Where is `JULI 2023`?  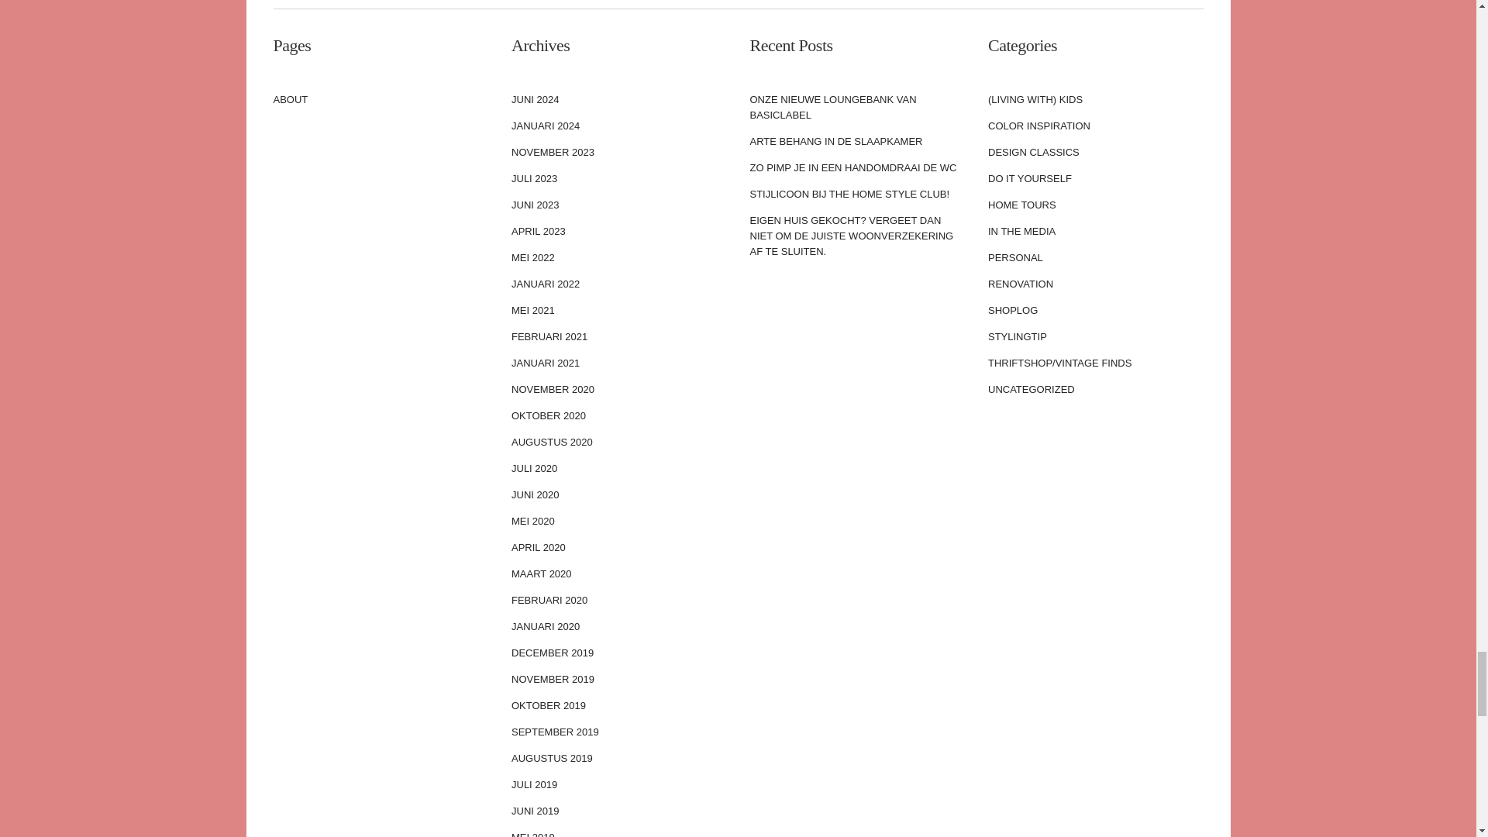 JULI 2023 is located at coordinates (619, 178).